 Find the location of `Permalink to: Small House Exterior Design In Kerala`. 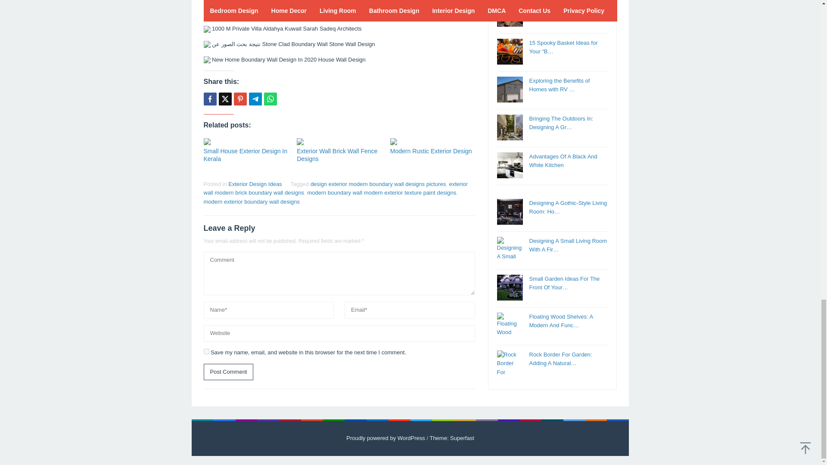

Permalink to: Small House Exterior Design In Kerala is located at coordinates (246, 141).